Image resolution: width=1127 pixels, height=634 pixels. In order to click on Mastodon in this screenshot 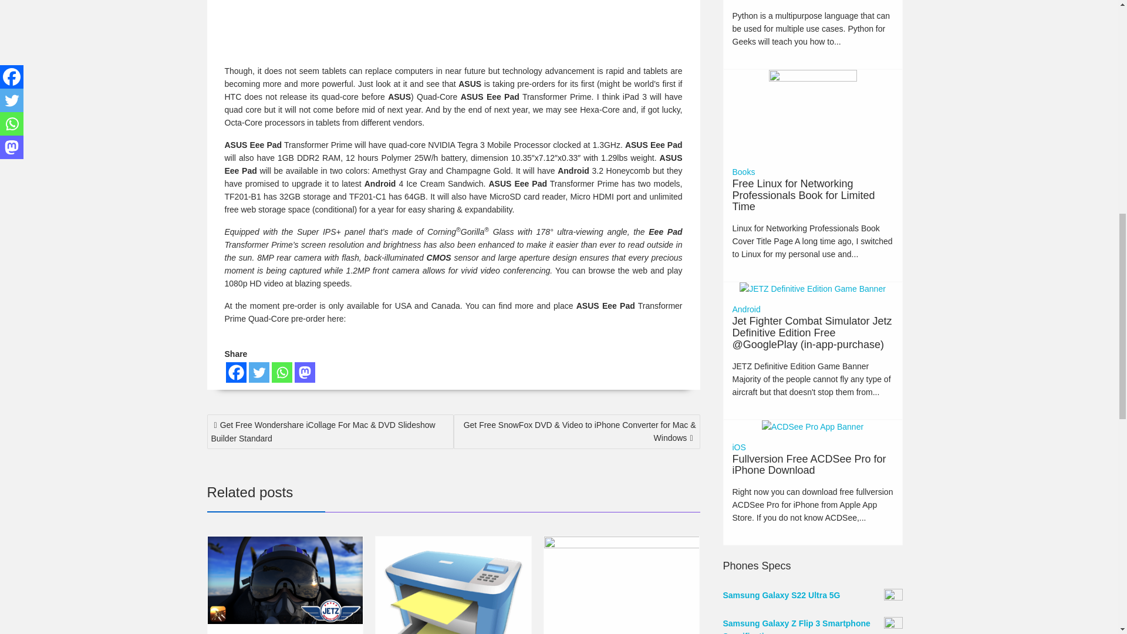, I will do `click(305, 372)`.